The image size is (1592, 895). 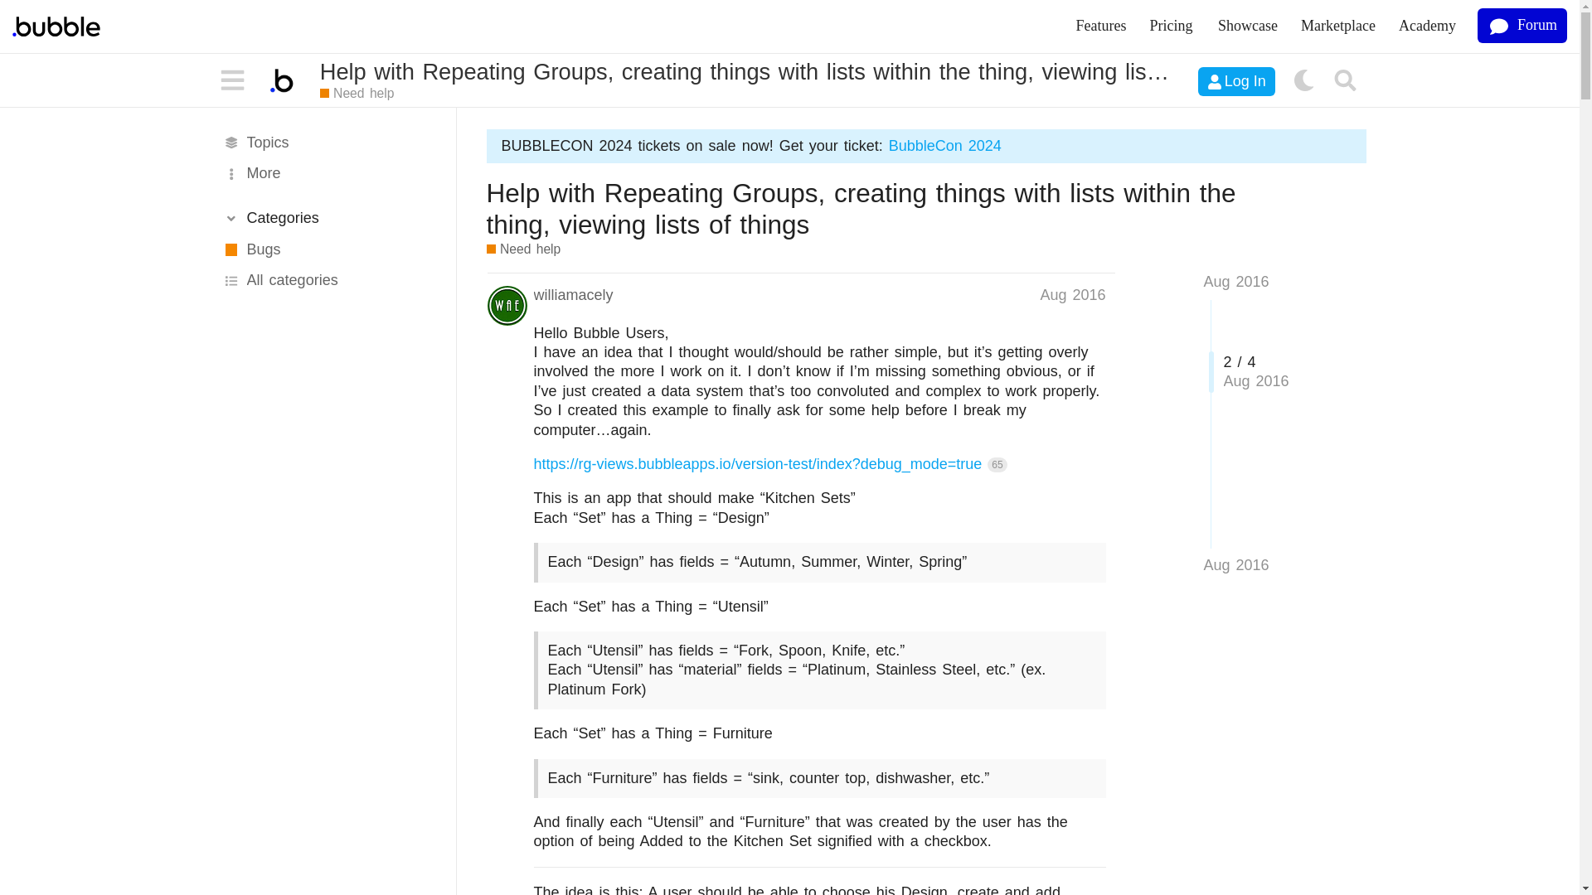 What do you see at coordinates (328, 143) in the screenshot?
I see `All topics` at bounding box center [328, 143].